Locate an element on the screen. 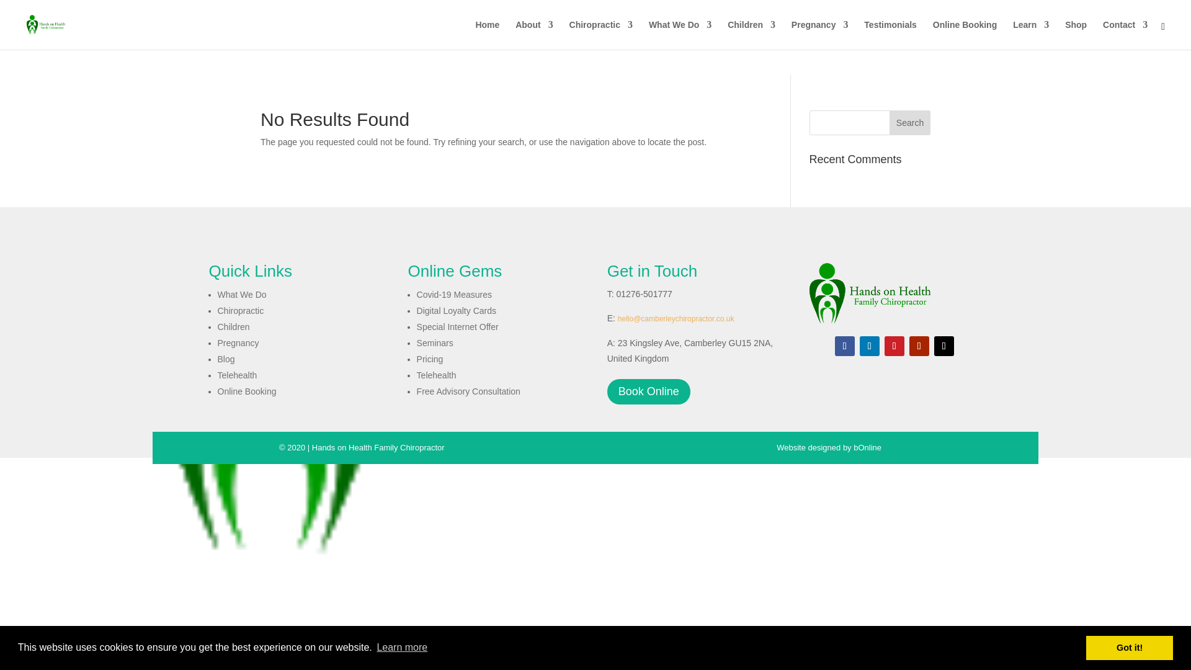  About is located at coordinates (533, 35).